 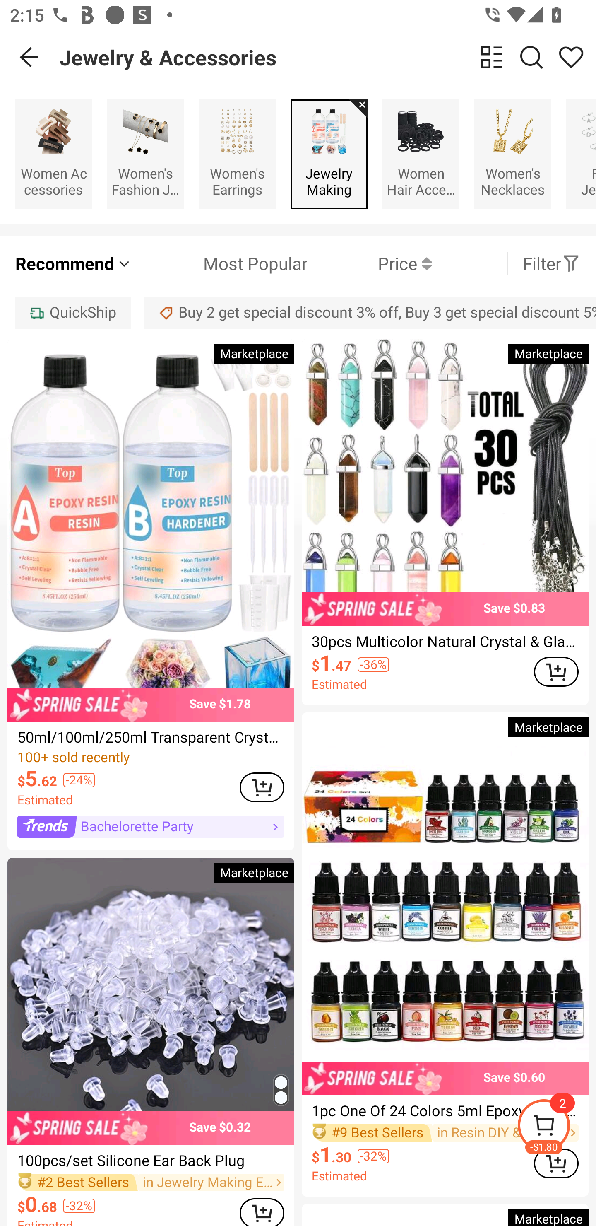 What do you see at coordinates (492, 57) in the screenshot?
I see `change view` at bounding box center [492, 57].